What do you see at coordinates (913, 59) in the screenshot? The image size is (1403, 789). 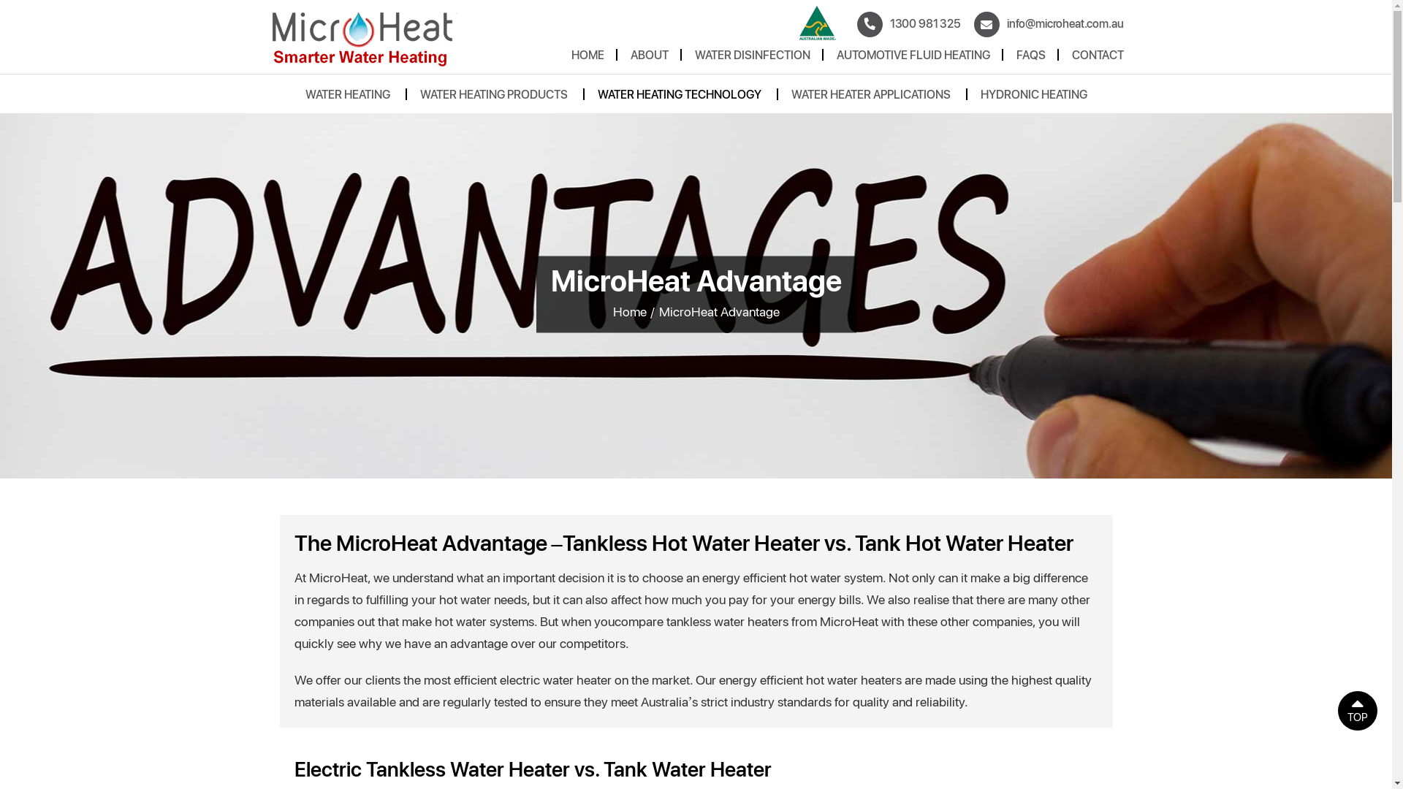 I see `AUTOMOTIVE FLUID HEATING` at bounding box center [913, 59].